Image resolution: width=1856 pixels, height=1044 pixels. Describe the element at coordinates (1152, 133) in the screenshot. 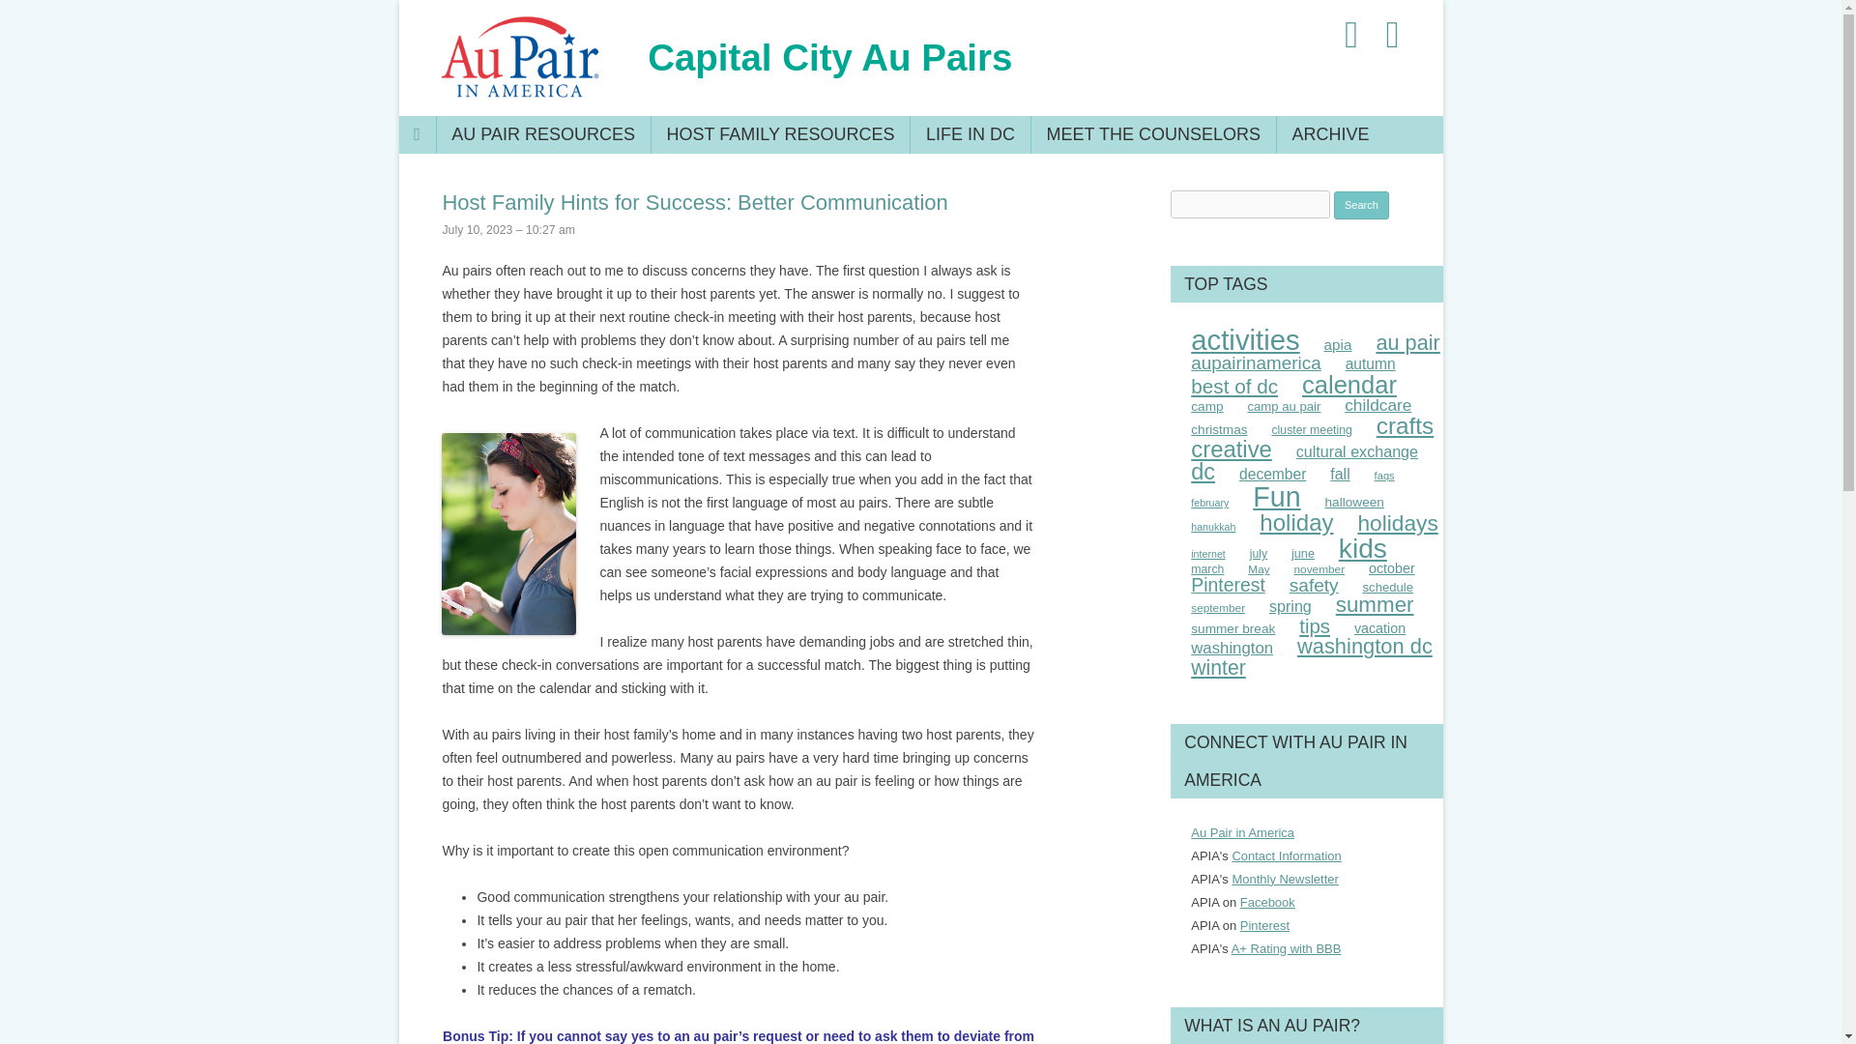

I see `MEET THE COUNSELORS` at that location.